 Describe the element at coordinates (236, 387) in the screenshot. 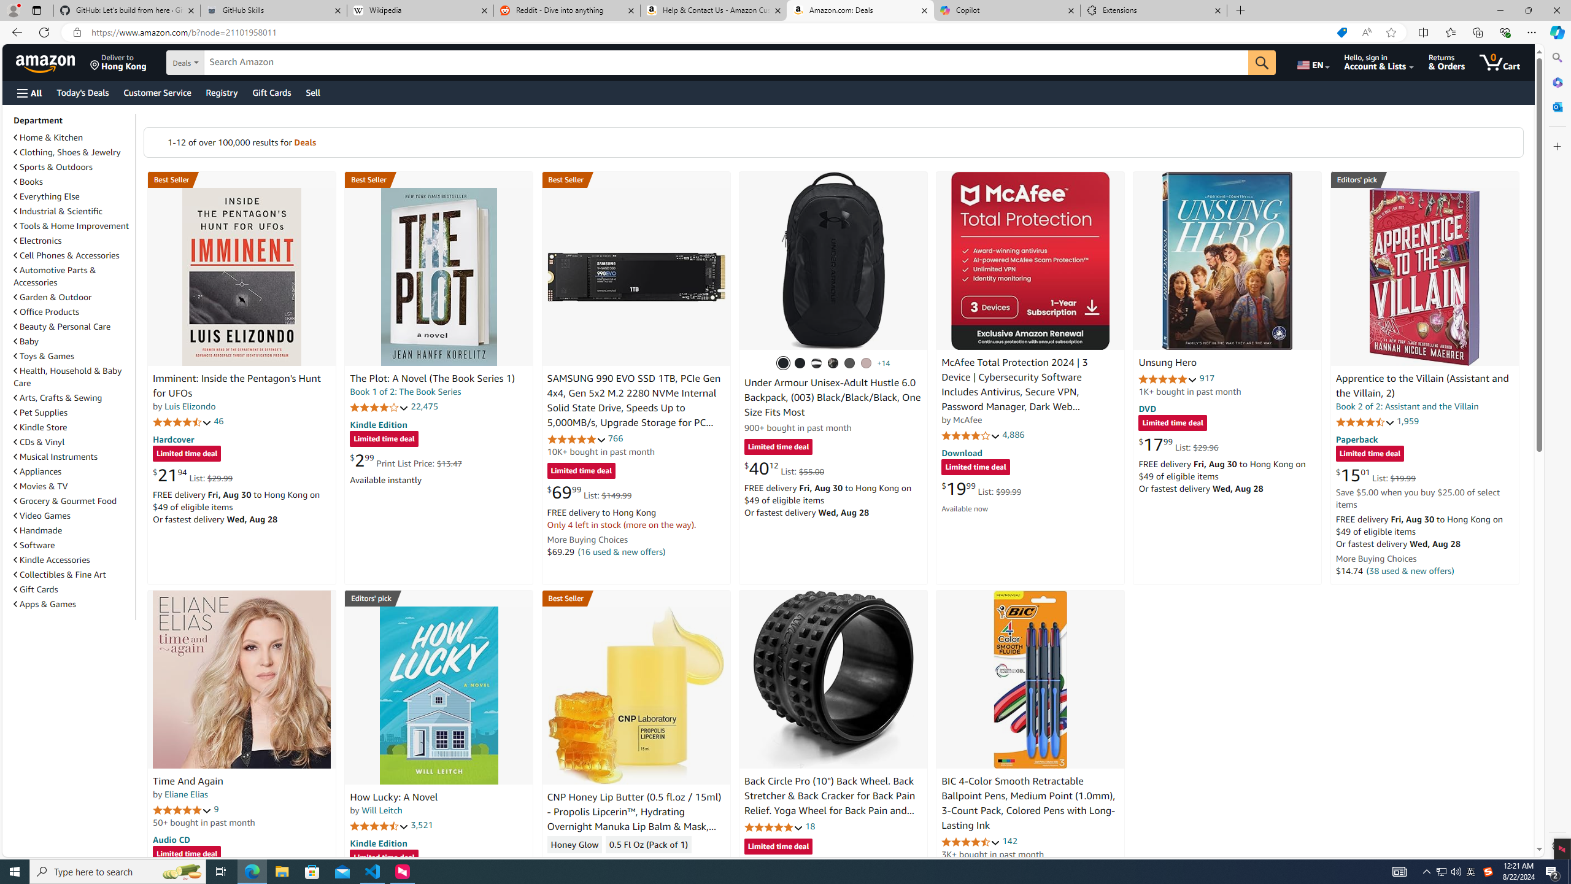

I see `Imminent: Inside the Pentagon's Hunt for UFOs` at that location.